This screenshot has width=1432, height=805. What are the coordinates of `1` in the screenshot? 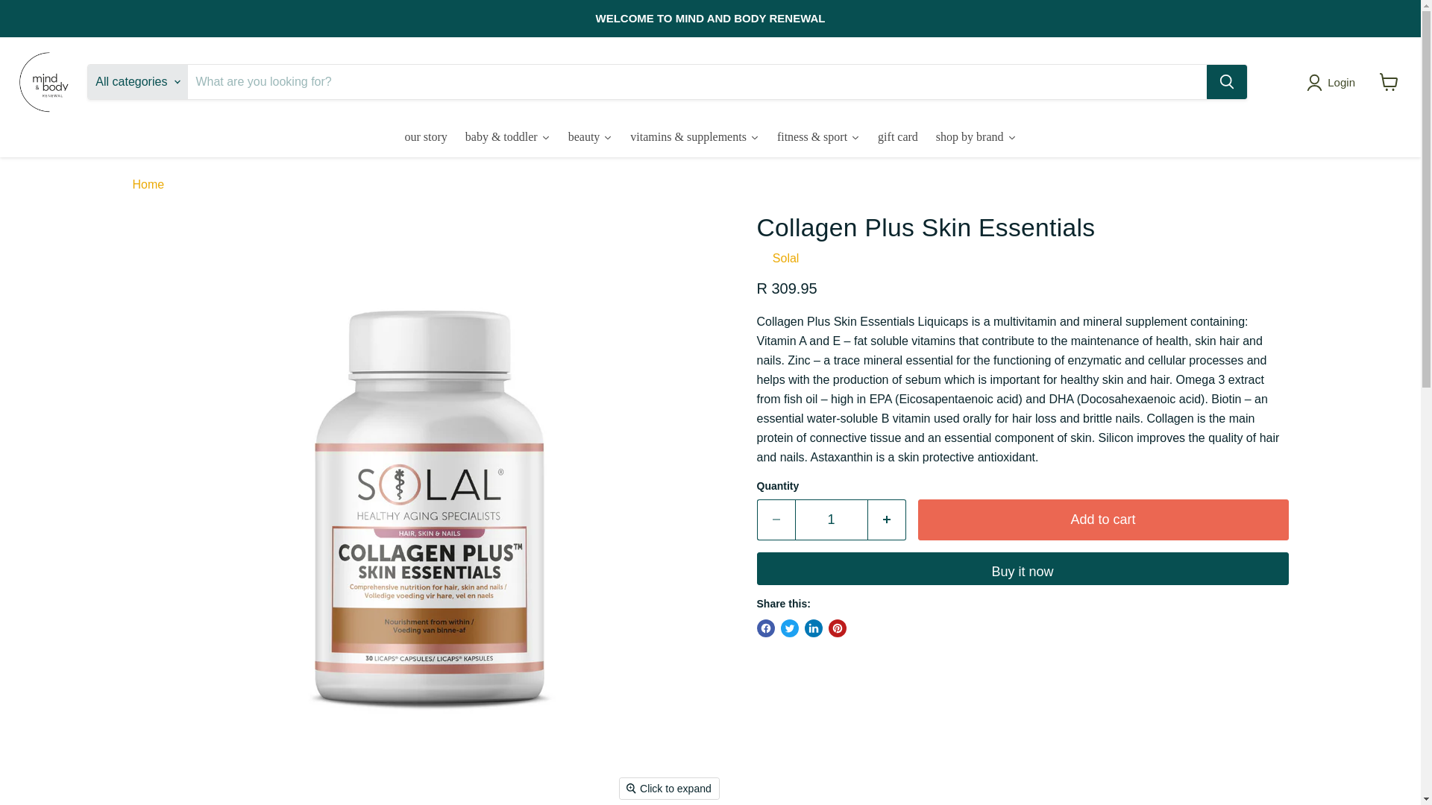 It's located at (831, 519).